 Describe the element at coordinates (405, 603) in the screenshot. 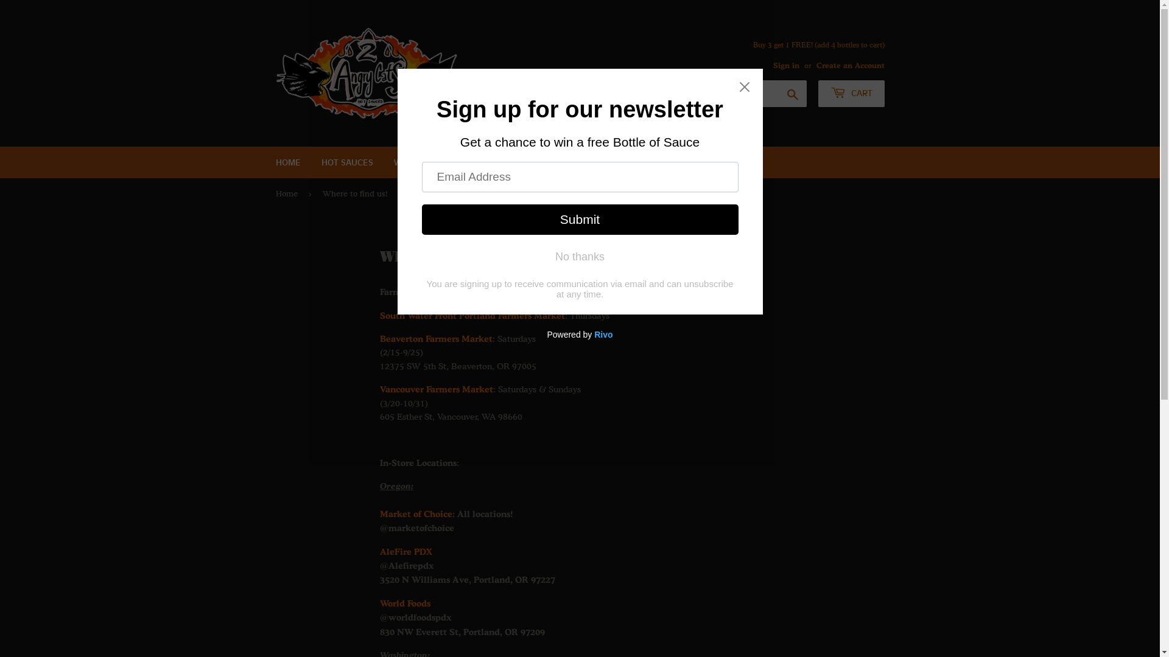

I see `World Foods` at that location.